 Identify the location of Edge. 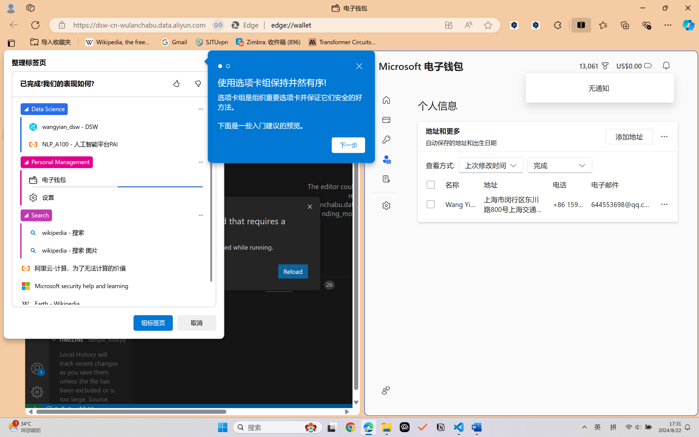
(248, 25).